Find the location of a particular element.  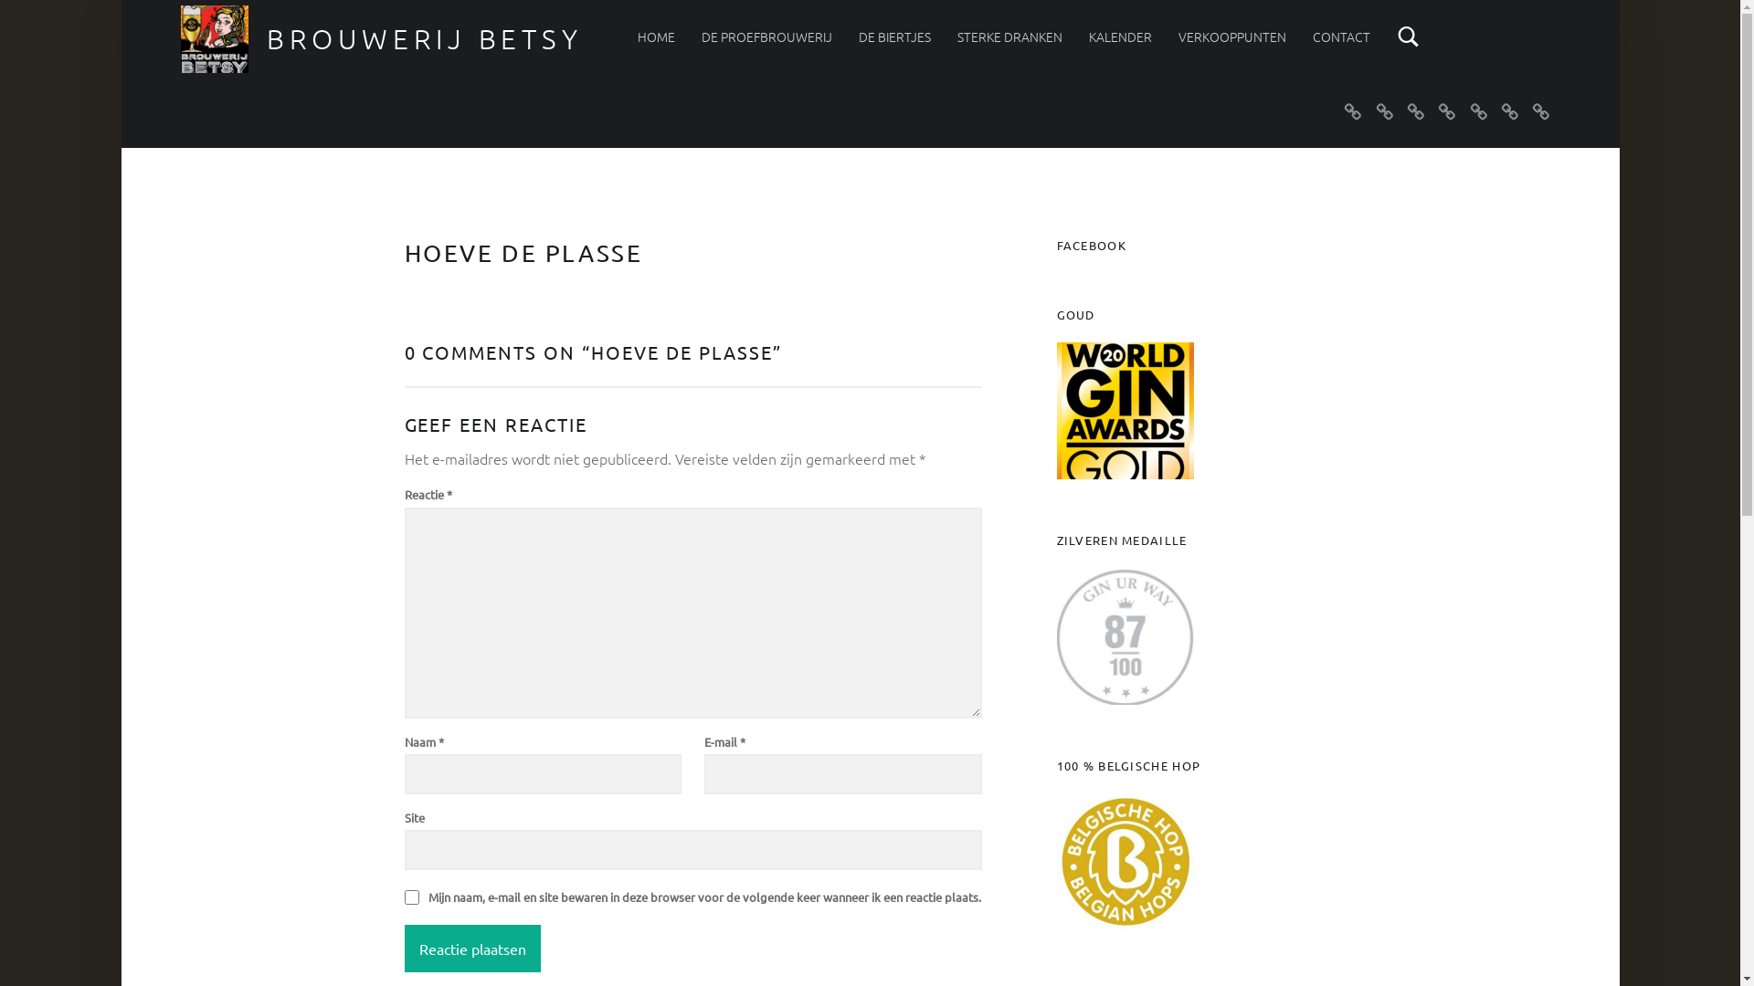

Verkooppunten is located at coordinates (1509, 110).